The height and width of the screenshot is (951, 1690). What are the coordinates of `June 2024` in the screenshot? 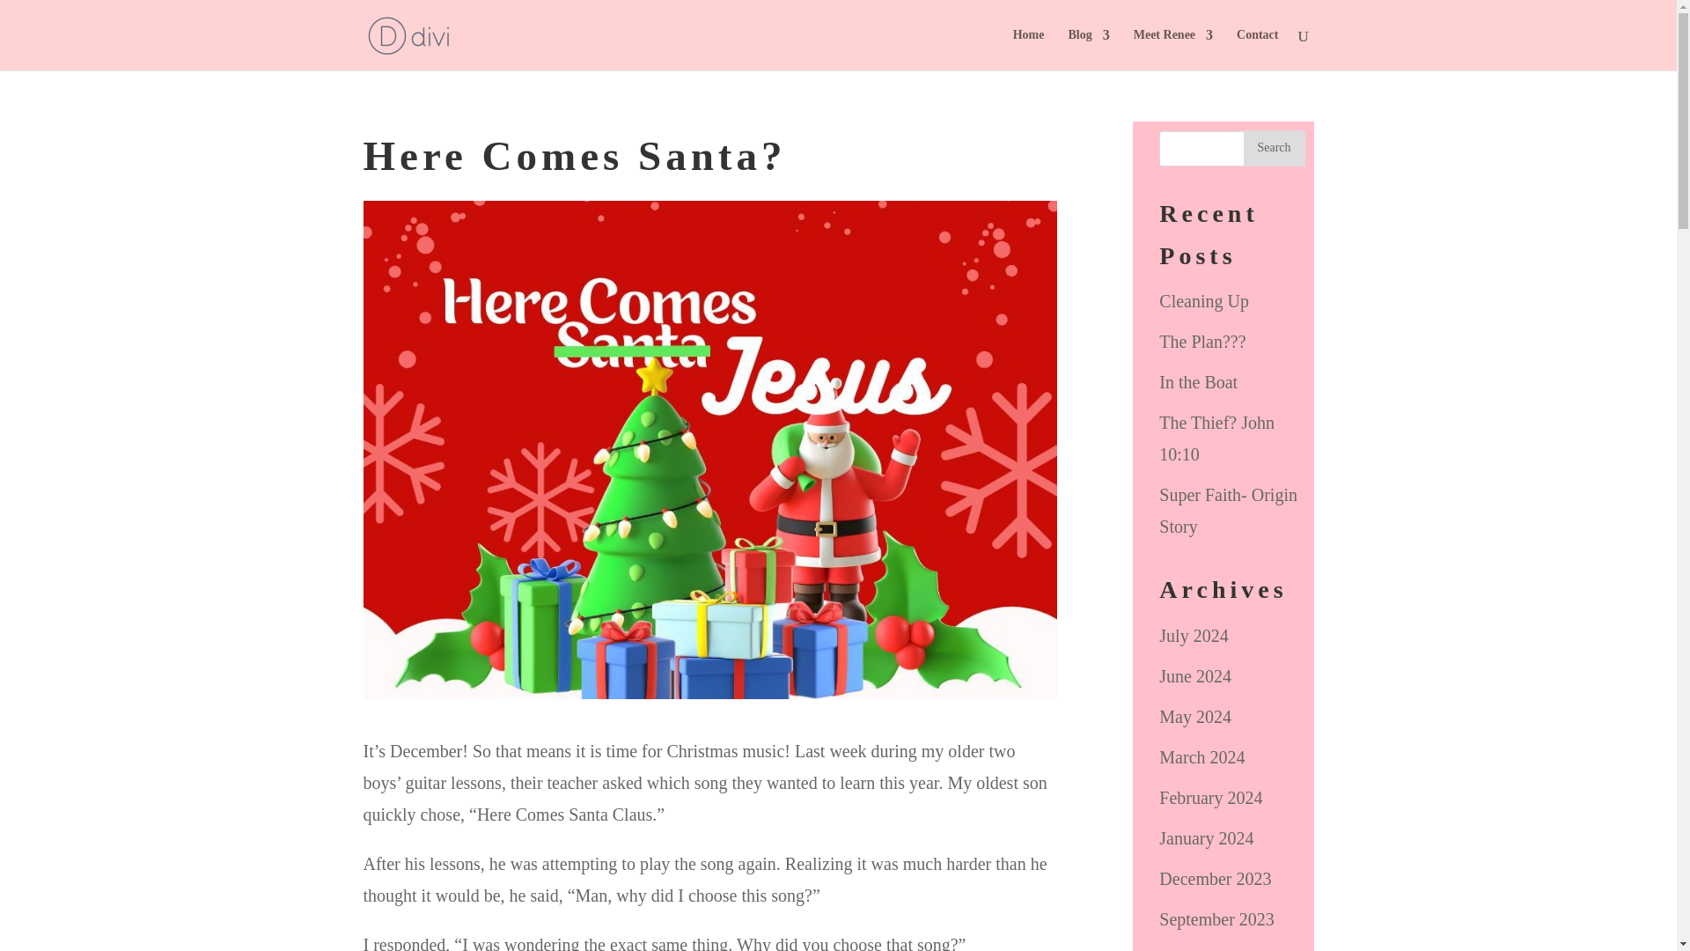 It's located at (1195, 676).